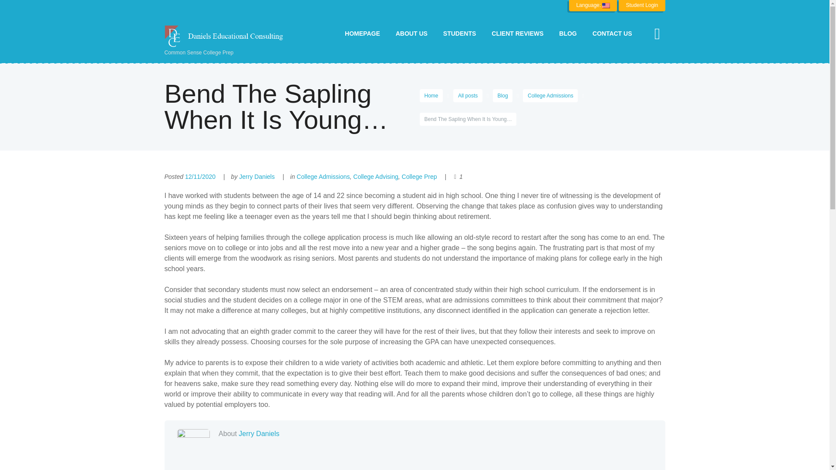 Image resolution: width=836 pixels, height=470 pixels. Describe the element at coordinates (568, 34) in the screenshot. I see `BLOG` at that location.